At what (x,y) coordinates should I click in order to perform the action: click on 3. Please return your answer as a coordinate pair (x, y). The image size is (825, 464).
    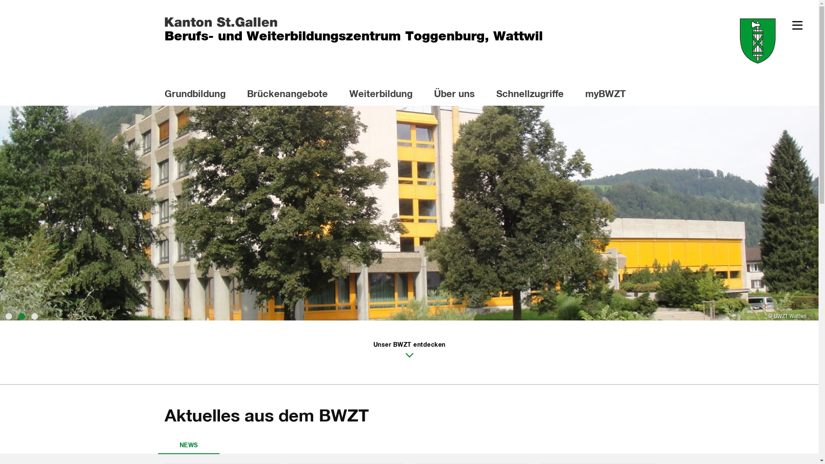
    Looking at the image, I should click on (34, 314).